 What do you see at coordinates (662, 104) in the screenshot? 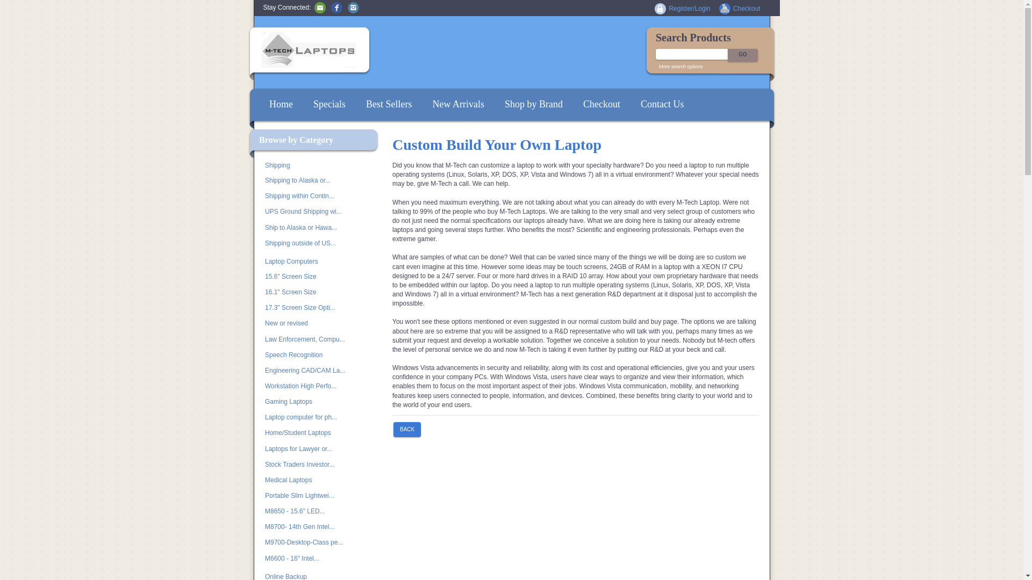
I see `Contact Us` at bounding box center [662, 104].